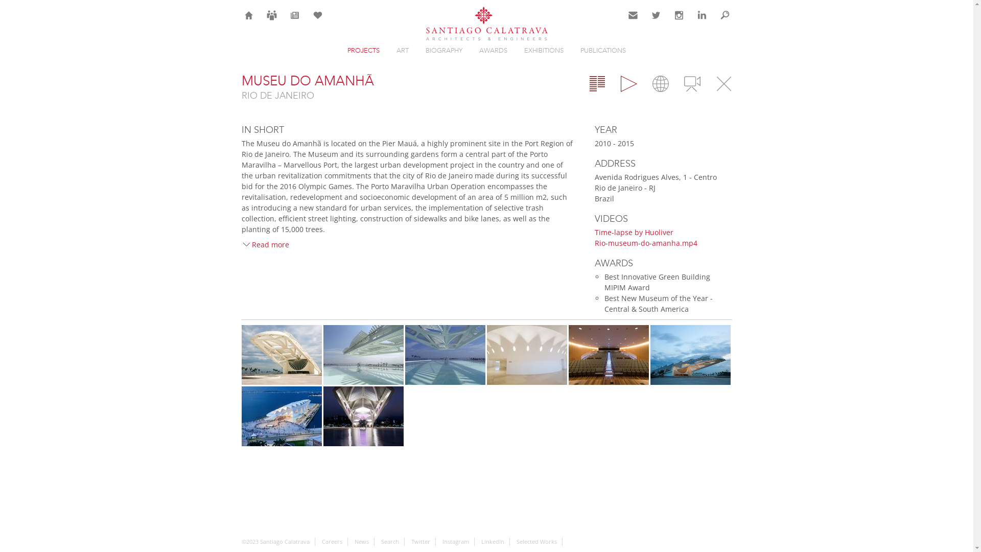  I want to click on Videos, so click(692, 84).